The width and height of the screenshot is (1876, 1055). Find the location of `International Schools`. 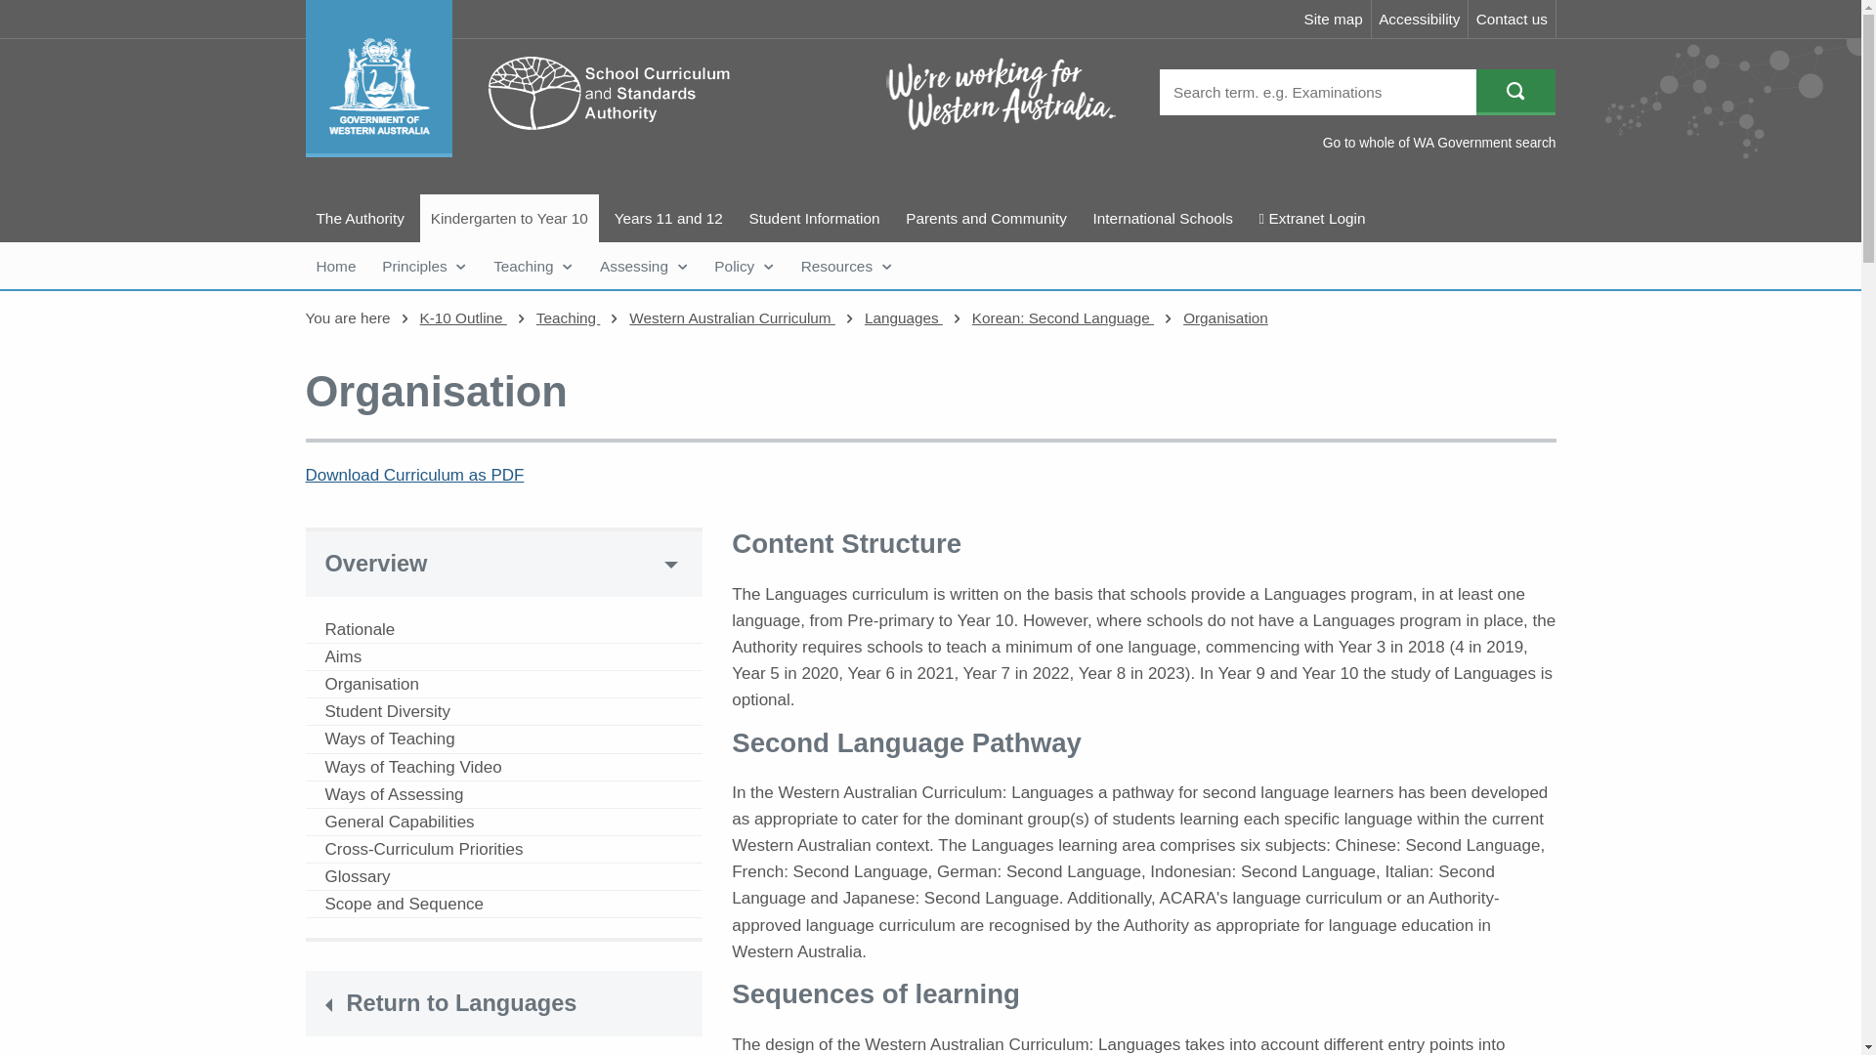

International Schools is located at coordinates (1163, 218).